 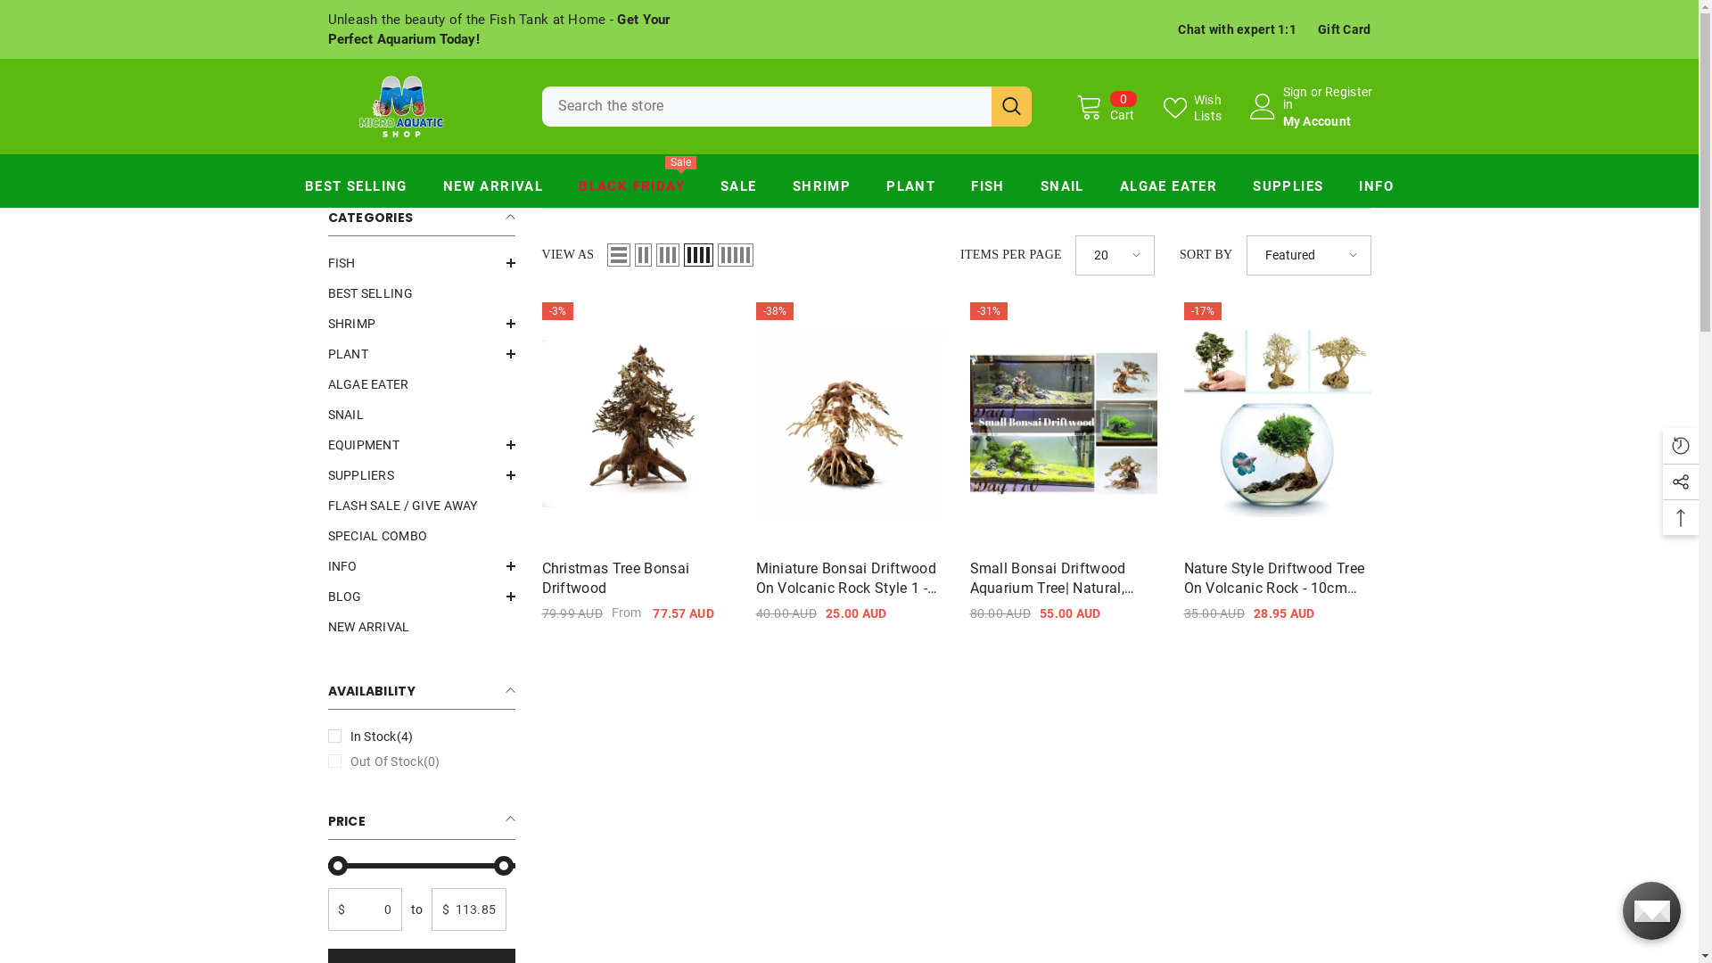 I want to click on PLANT, so click(x=911, y=191).